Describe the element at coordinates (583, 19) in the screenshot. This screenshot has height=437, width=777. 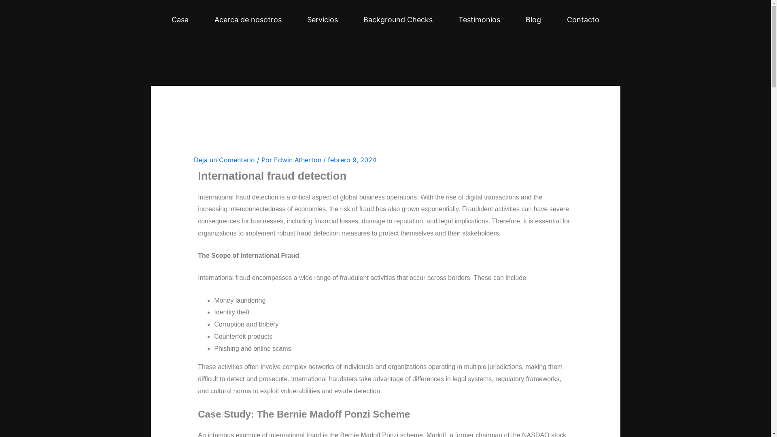
I see `Contacto` at that location.